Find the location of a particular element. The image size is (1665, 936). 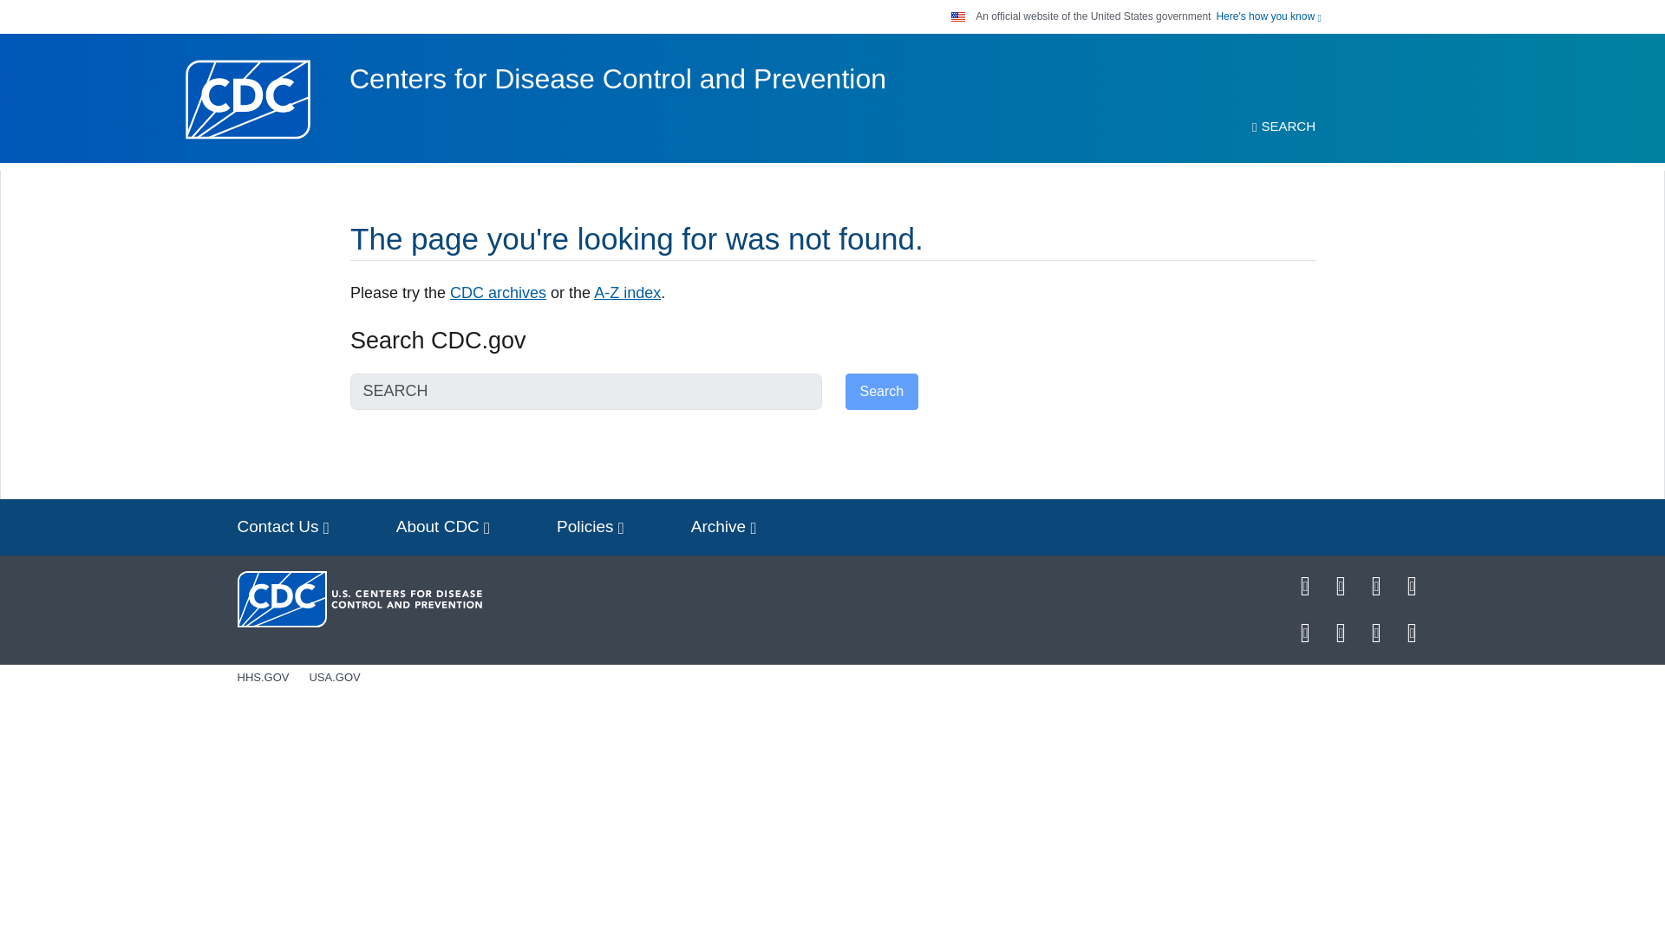

Policies is located at coordinates (590, 527).